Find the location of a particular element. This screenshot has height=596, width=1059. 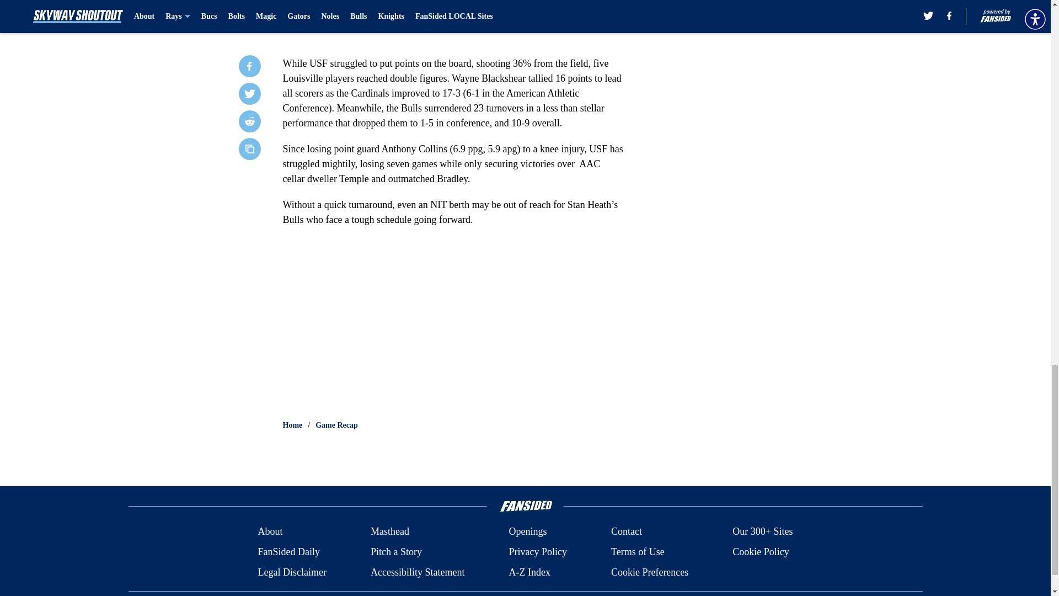

Accessibility Statement is located at coordinates (418, 572).